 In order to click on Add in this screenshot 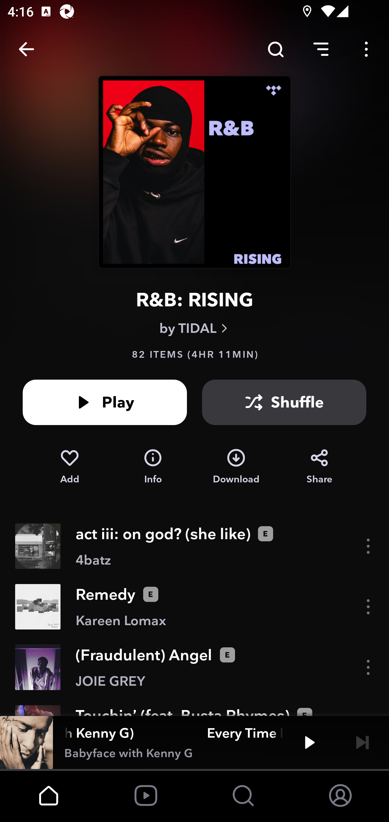, I will do `click(69, 467)`.